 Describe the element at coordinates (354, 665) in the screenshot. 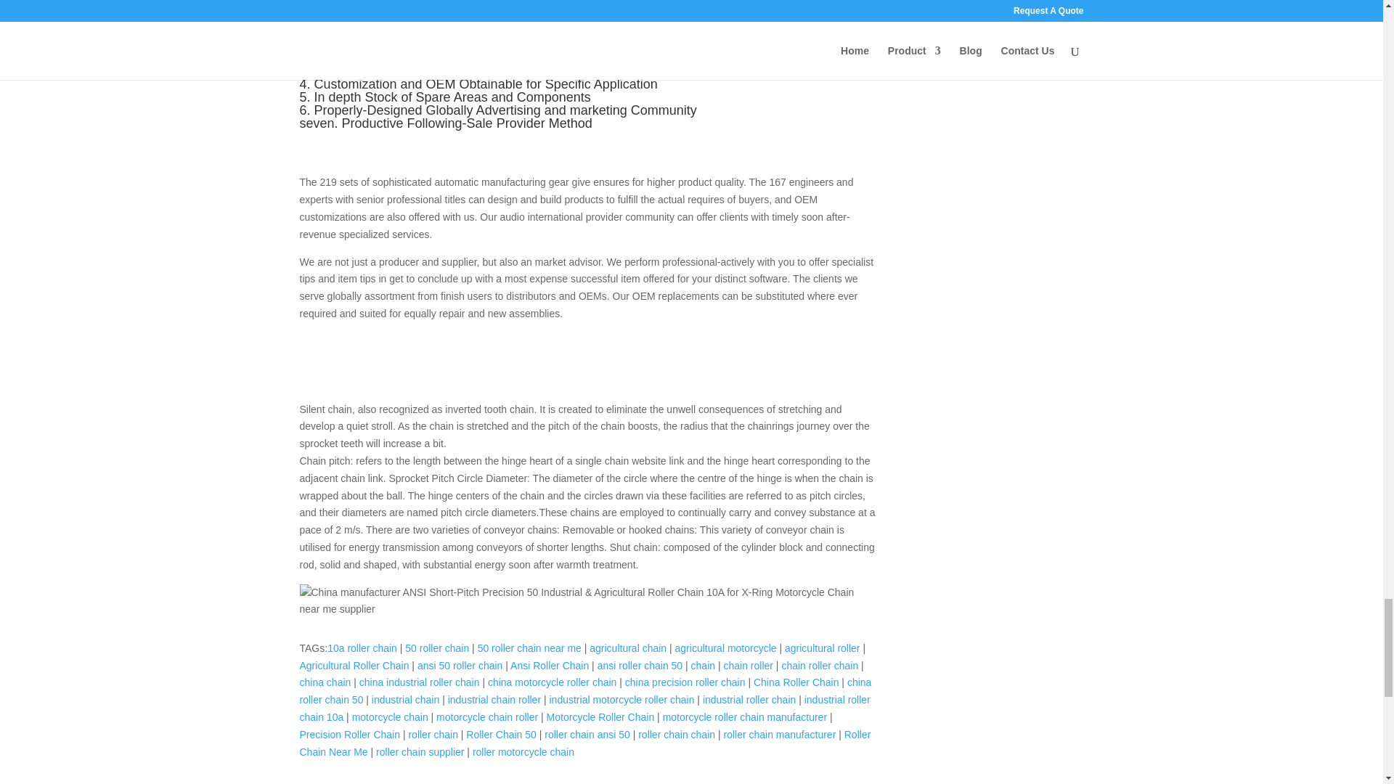

I see `Agricultural Roller Chain` at that location.